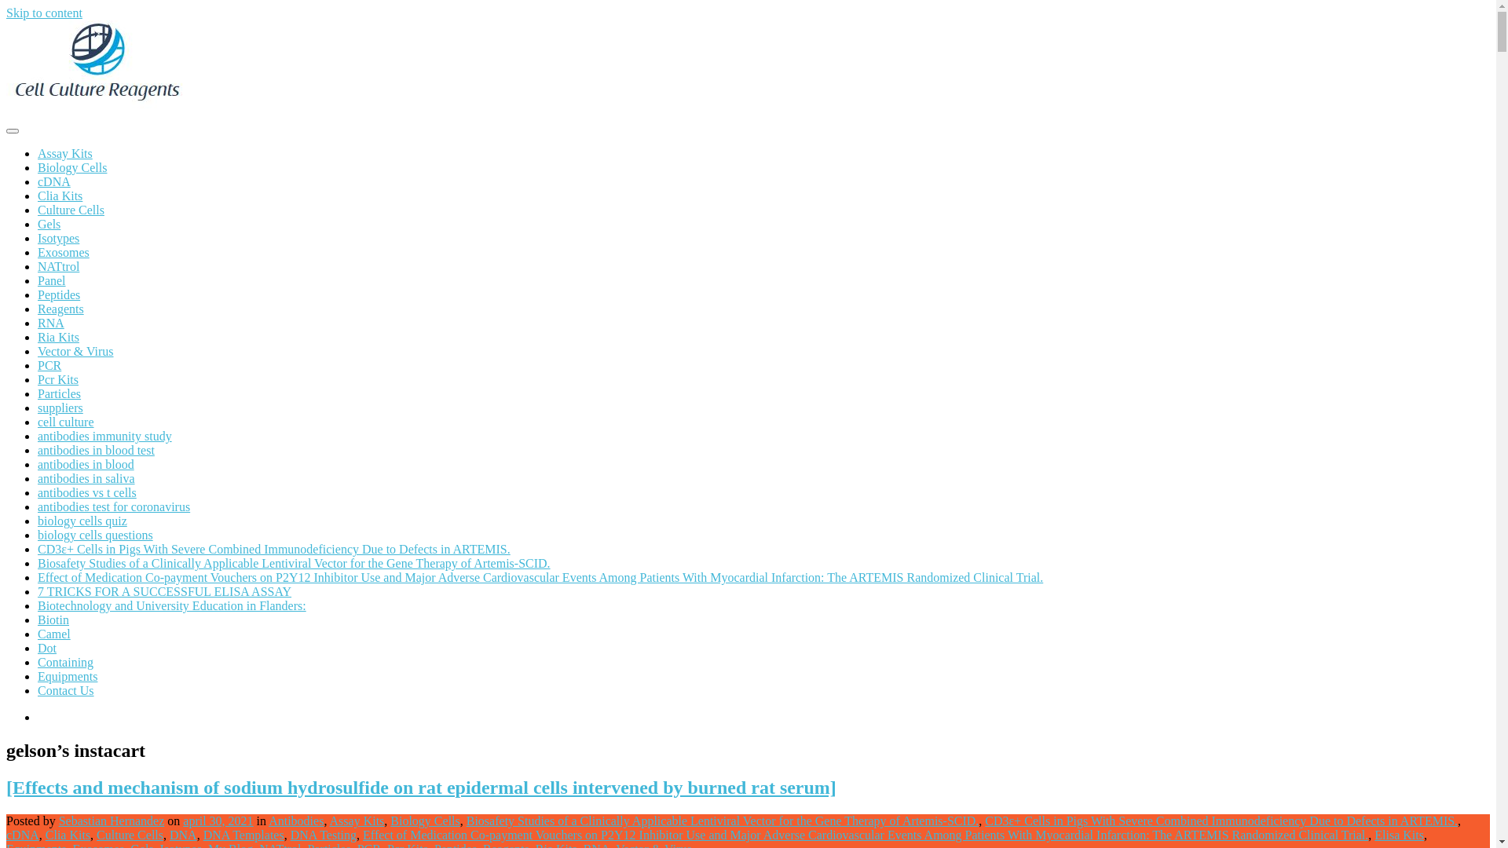  I want to click on Antibodies, so click(296, 821).